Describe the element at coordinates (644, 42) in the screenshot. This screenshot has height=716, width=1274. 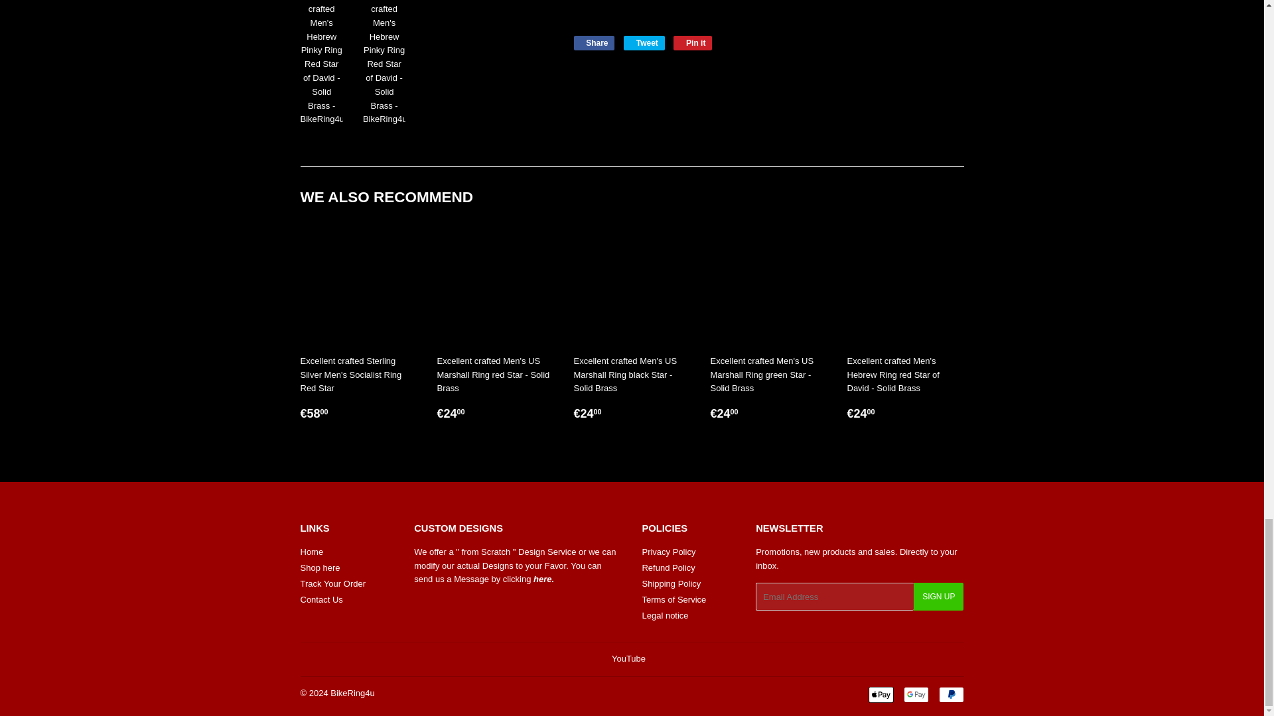
I see `Tweet on Twitter` at that location.